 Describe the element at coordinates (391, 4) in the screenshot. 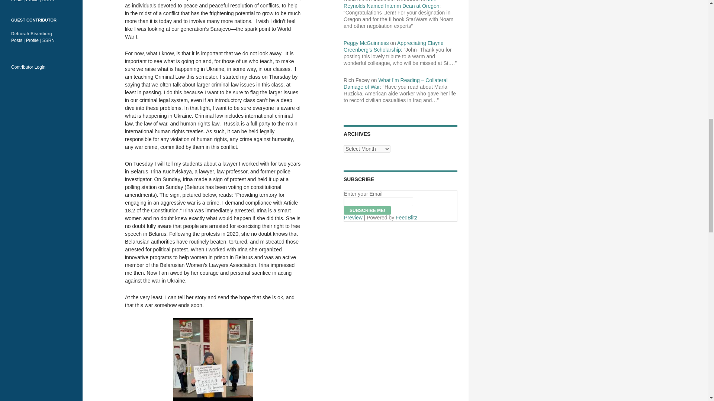

I see `Jen Reynolds Named Interim Dean at Oregon` at that location.